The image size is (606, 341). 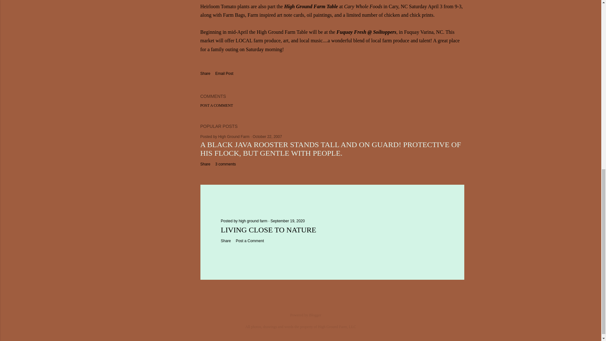 What do you see at coordinates (205, 73) in the screenshot?
I see `Share` at bounding box center [205, 73].